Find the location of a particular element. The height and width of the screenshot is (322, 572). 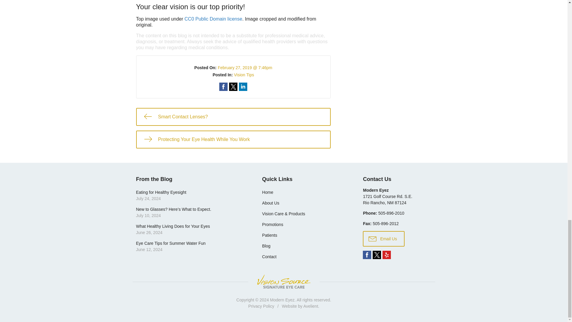

Share on LinkedIn is located at coordinates (243, 86).